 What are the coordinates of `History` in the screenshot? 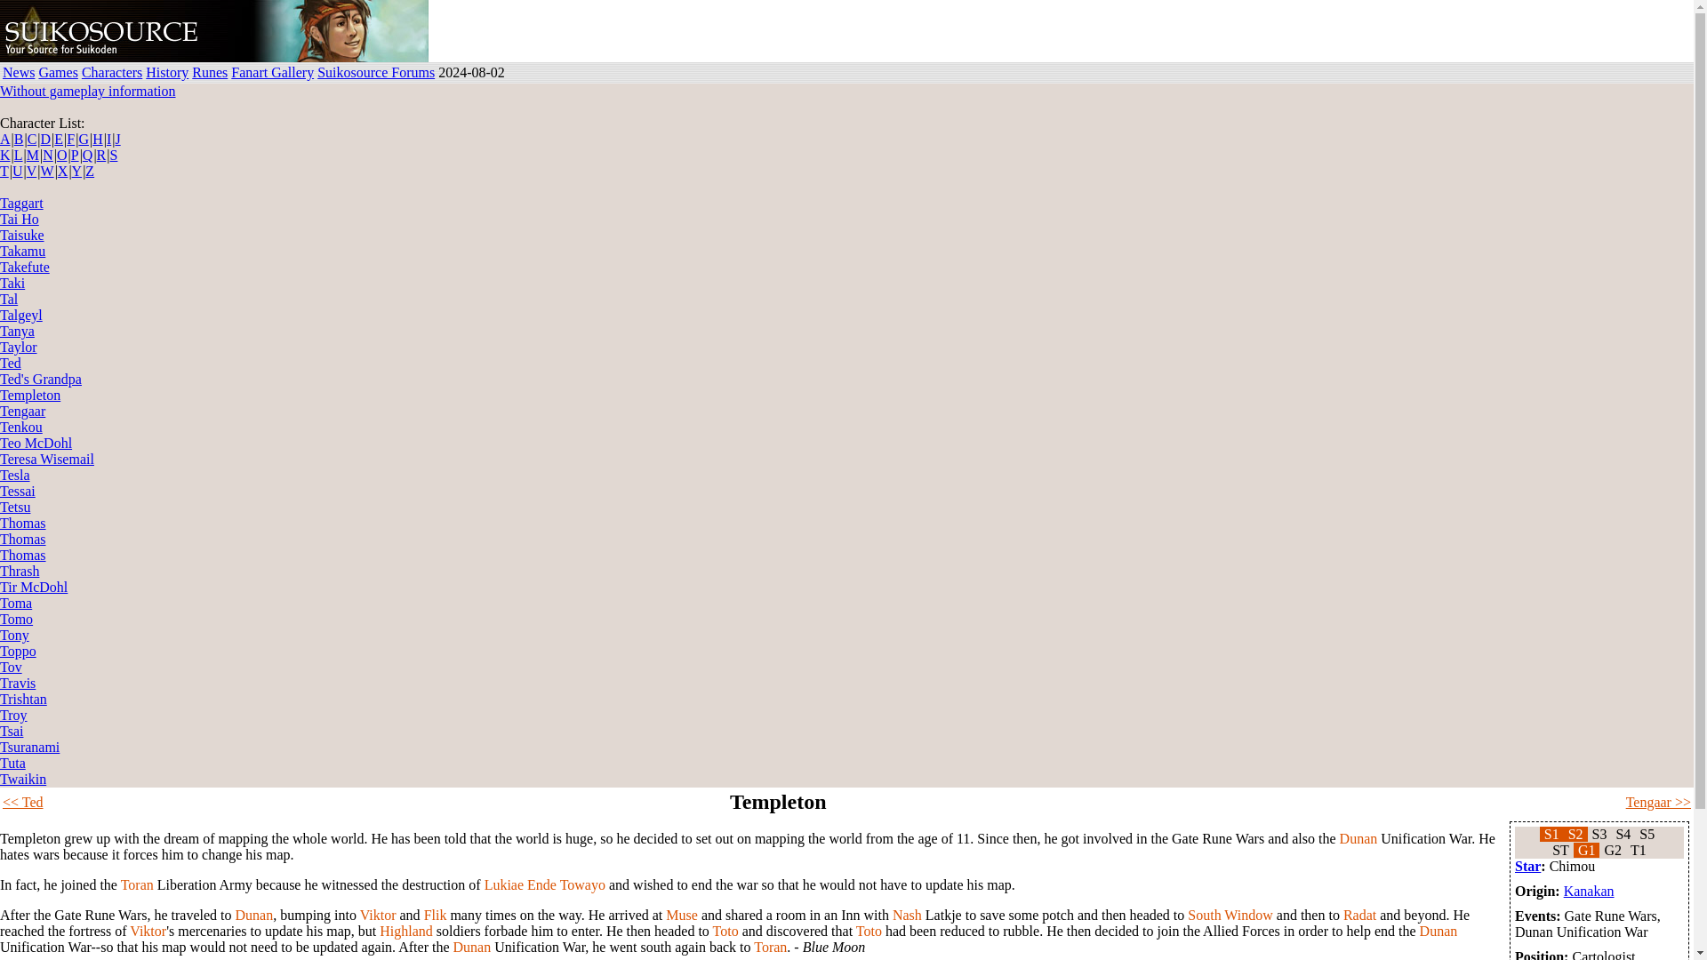 It's located at (166, 72).